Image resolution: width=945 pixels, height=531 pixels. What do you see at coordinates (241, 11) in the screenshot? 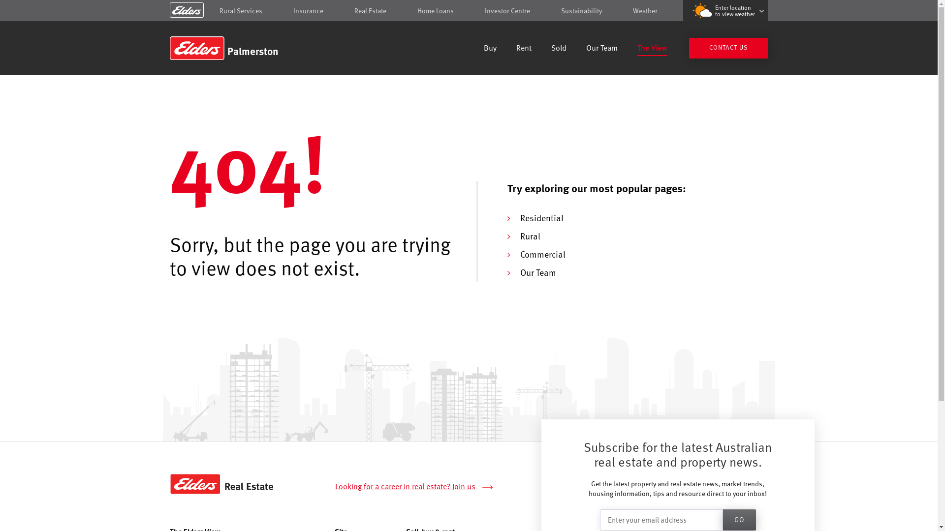
I see `Rural Services` at bounding box center [241, 11].